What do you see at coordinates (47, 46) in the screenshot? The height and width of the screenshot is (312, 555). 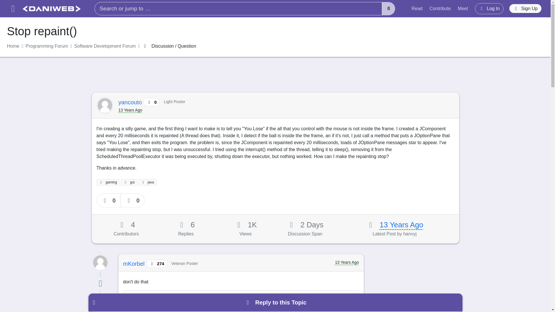 I see `Programming Forum` at bounding box center [47, 46].